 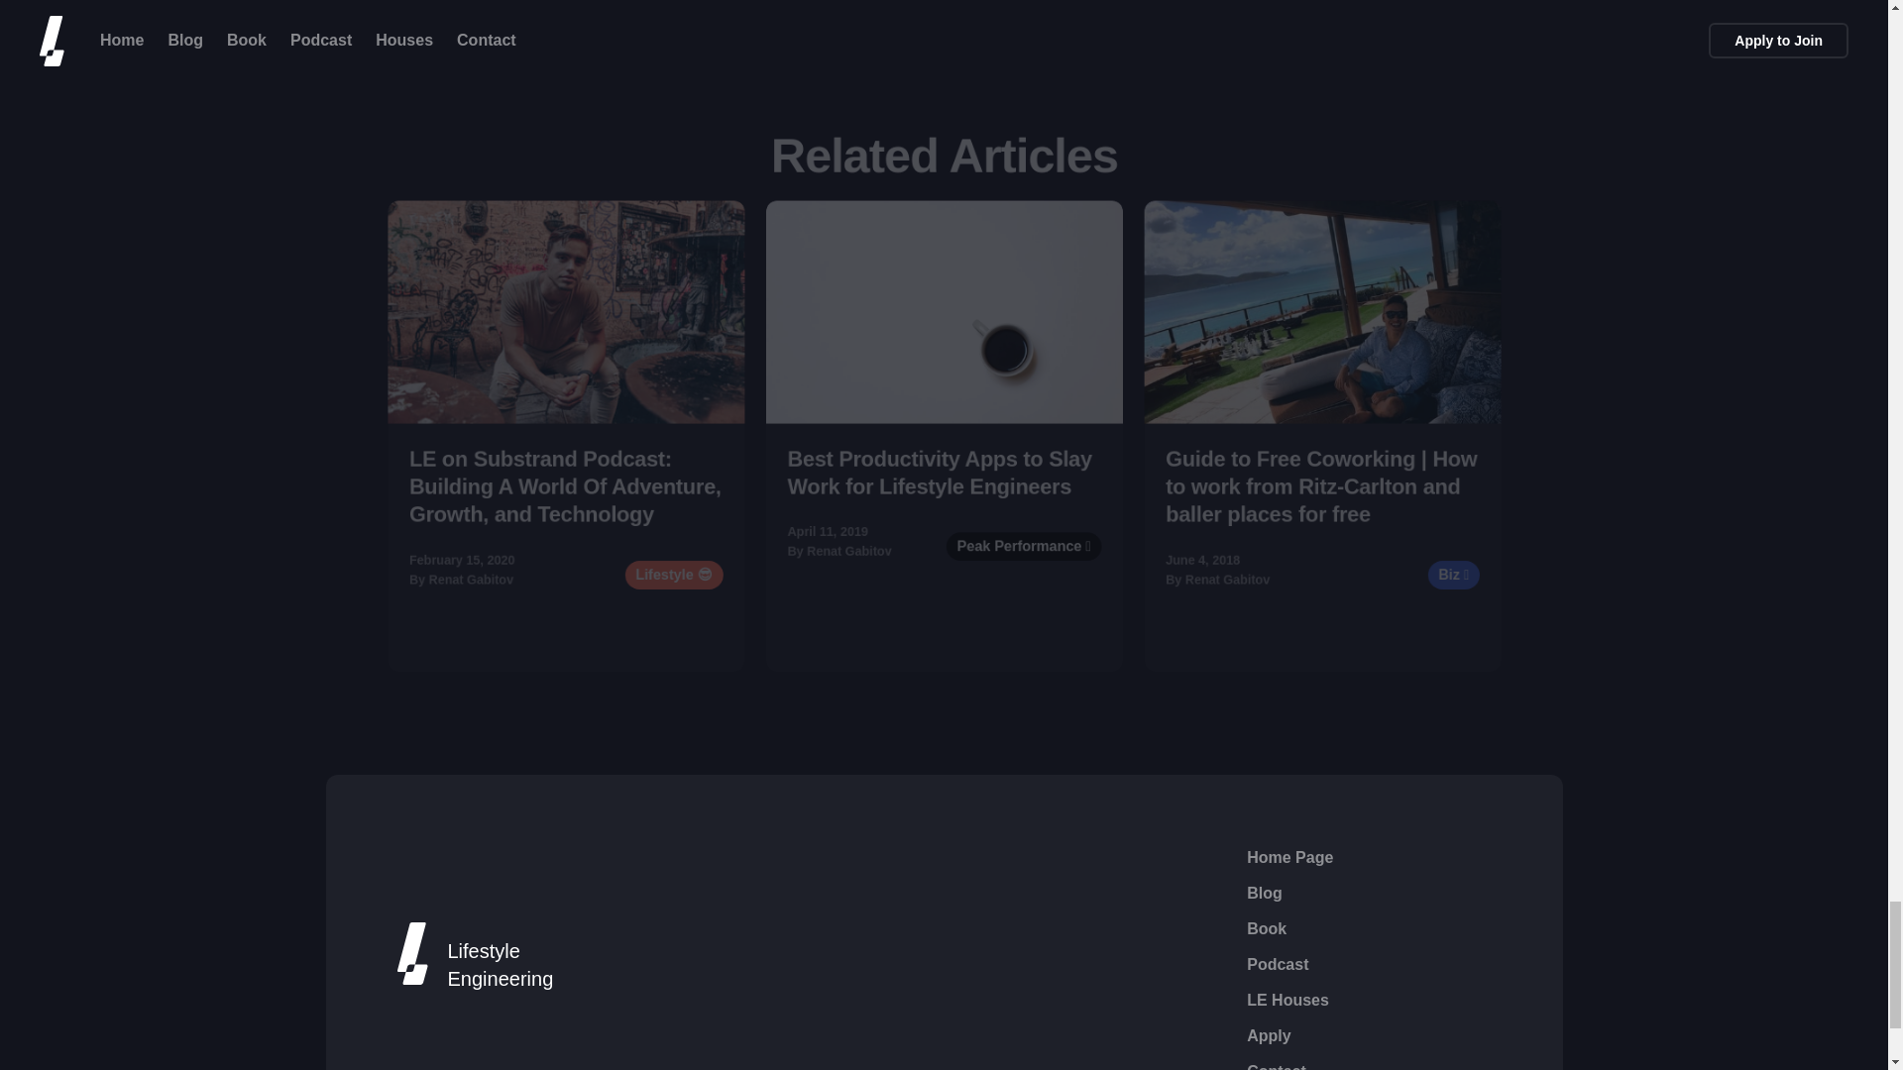 What do you see at coordinates (1276, 1065) in the screenshot?
I see `Contact` at bounding box center [1276, 1065].